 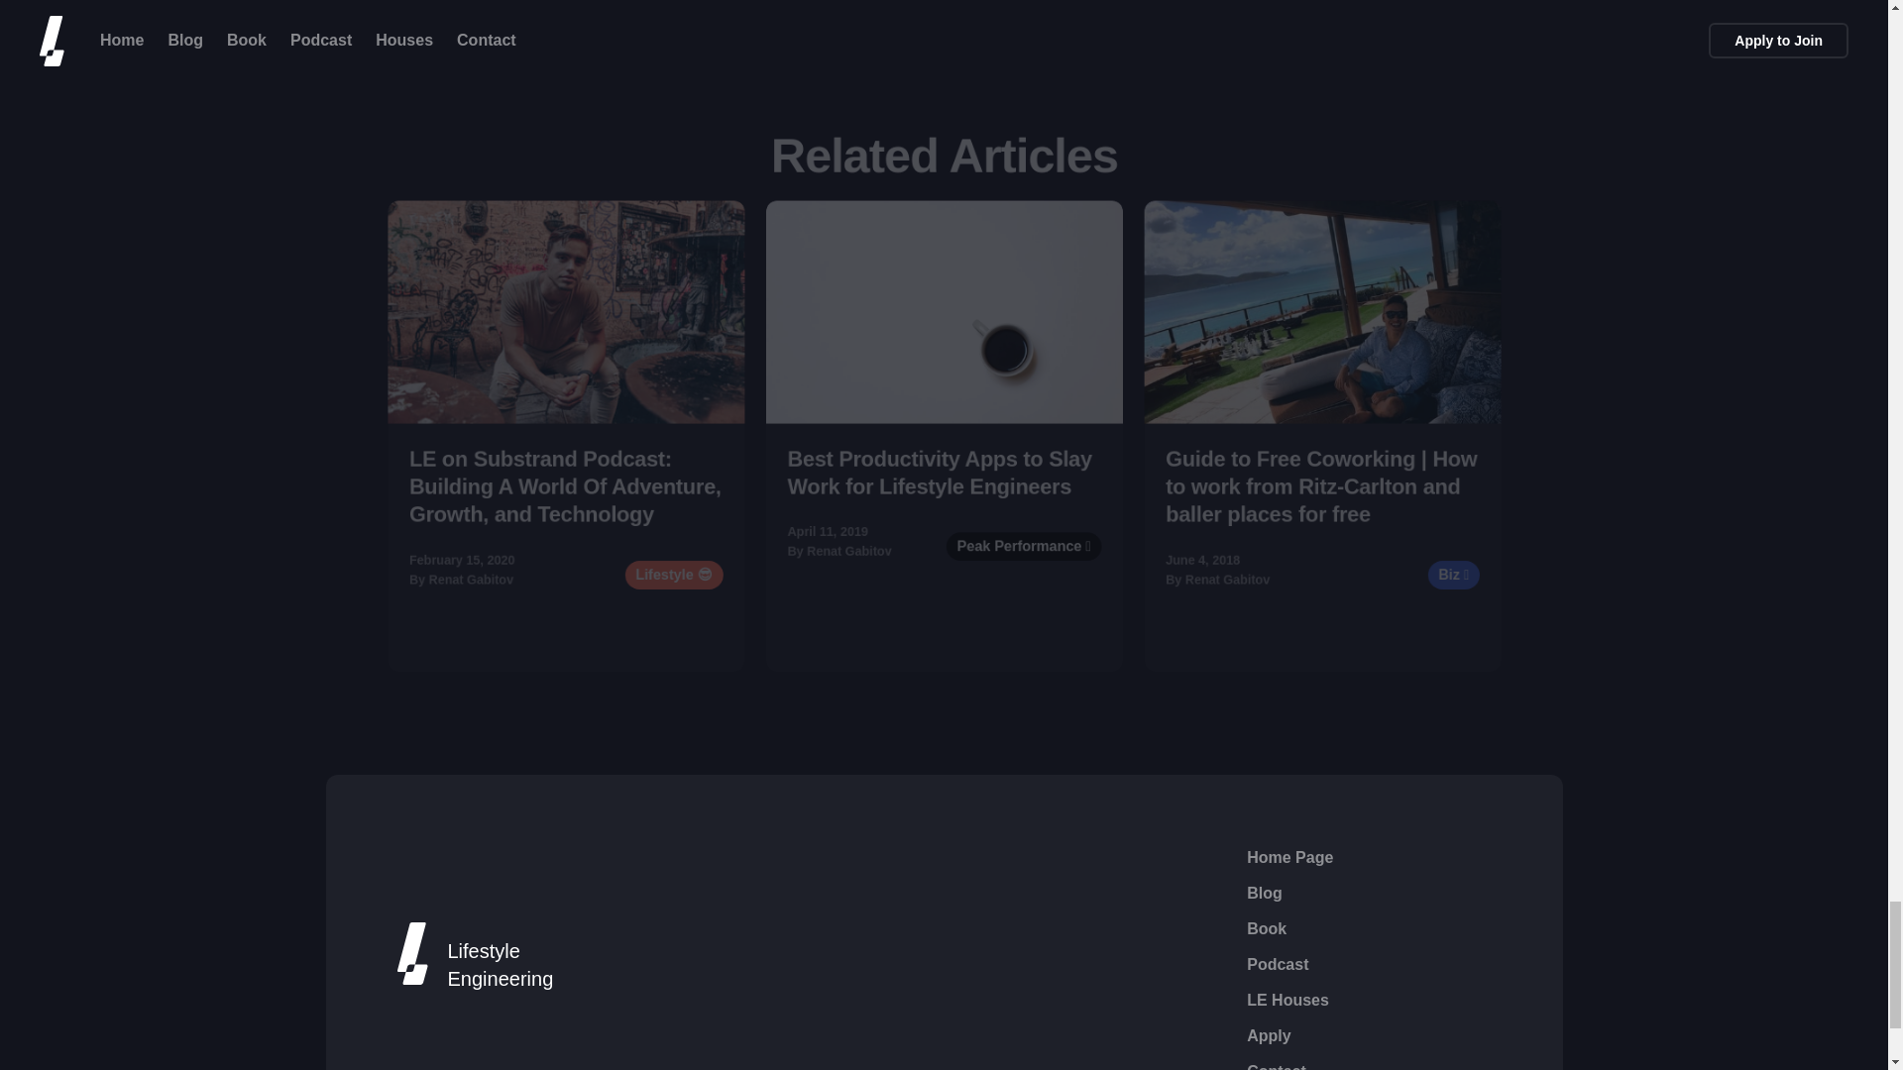 What do you see at coordinates (1276, 1065) in the screenshot?
I see `Contact` at bounding box center [1276, 1065].